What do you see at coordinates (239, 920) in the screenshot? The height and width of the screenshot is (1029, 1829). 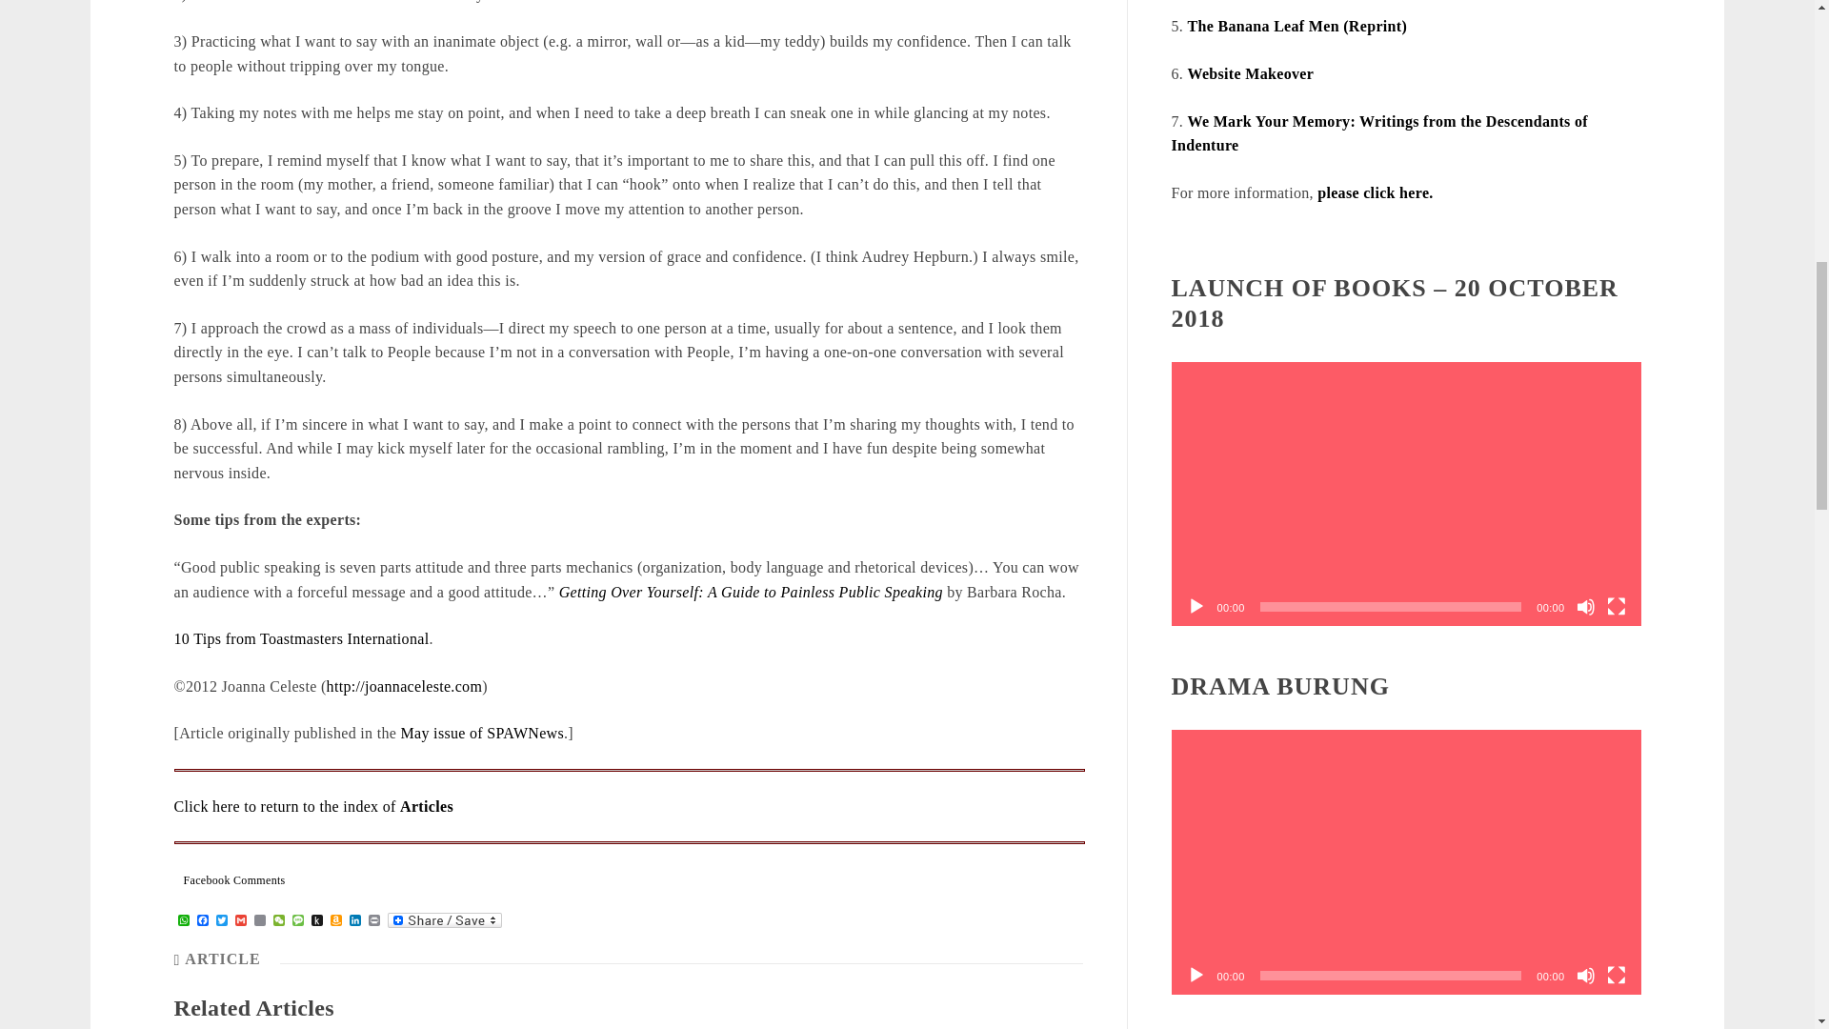 I see `Gmail` at bounding box center [239, 920].